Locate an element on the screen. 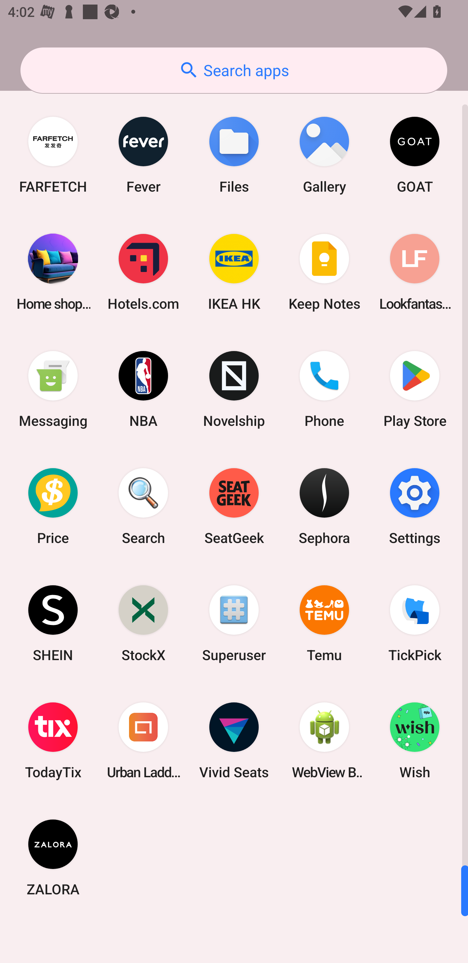 The width and height of the screenshot is (468, 963). NBA is located at coordinates (143, 389).